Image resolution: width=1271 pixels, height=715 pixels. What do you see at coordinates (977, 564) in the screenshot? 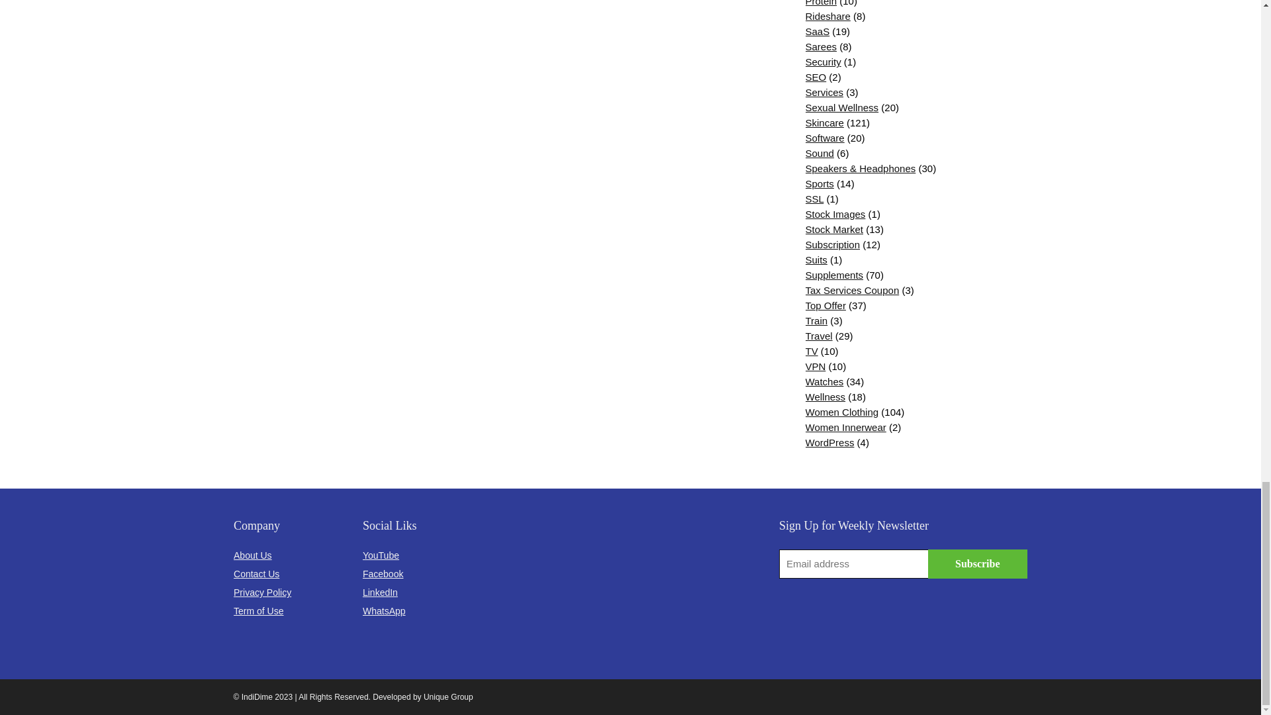
I see `Subscribe` at bounding box center [977, 564].